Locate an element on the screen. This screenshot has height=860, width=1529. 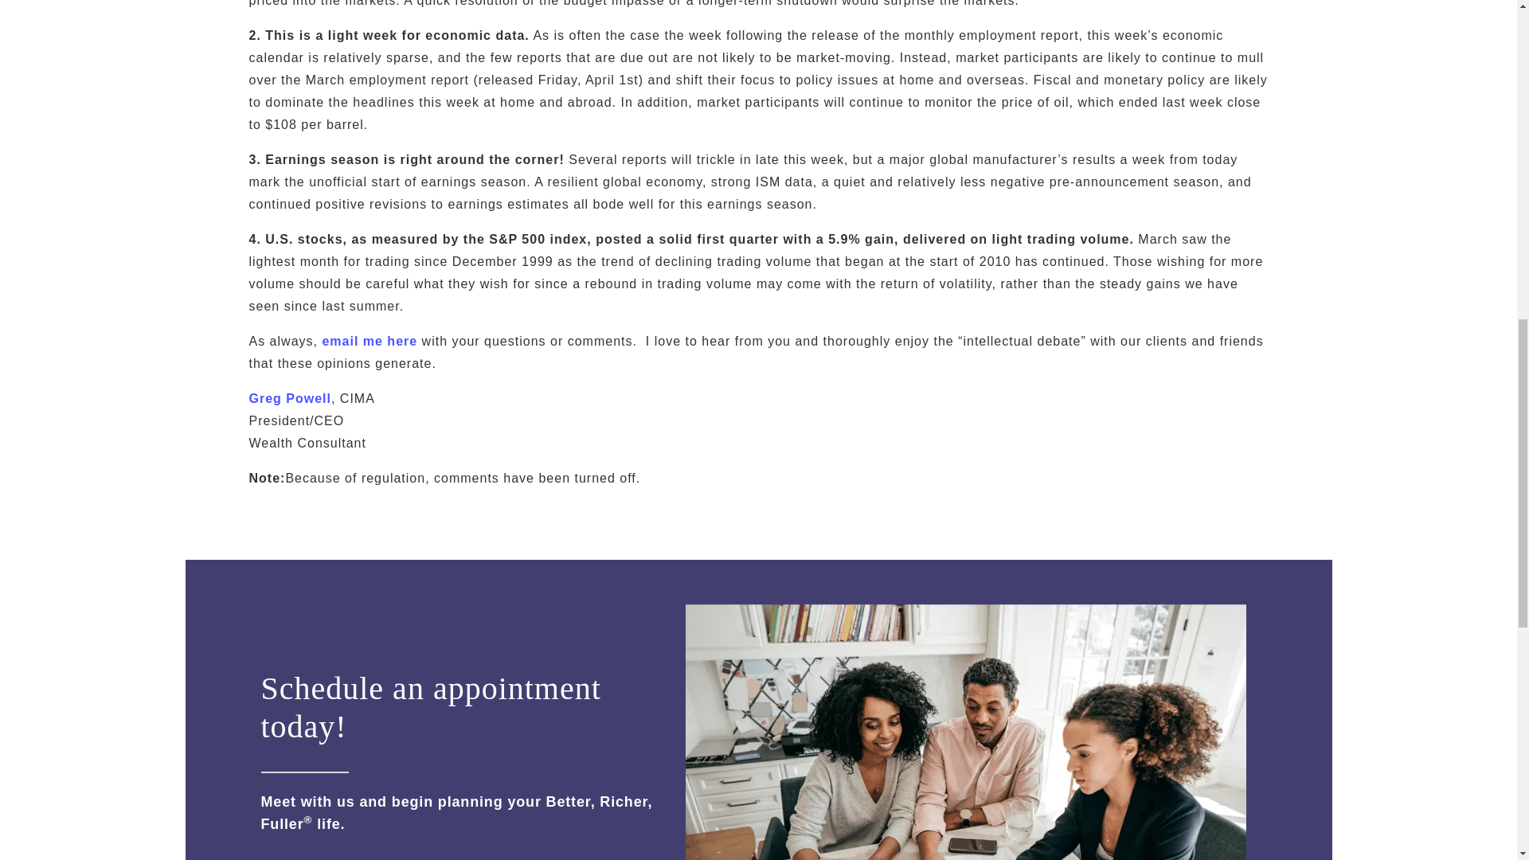
Greg Powell's Bio is located at coordinates (288, 398).